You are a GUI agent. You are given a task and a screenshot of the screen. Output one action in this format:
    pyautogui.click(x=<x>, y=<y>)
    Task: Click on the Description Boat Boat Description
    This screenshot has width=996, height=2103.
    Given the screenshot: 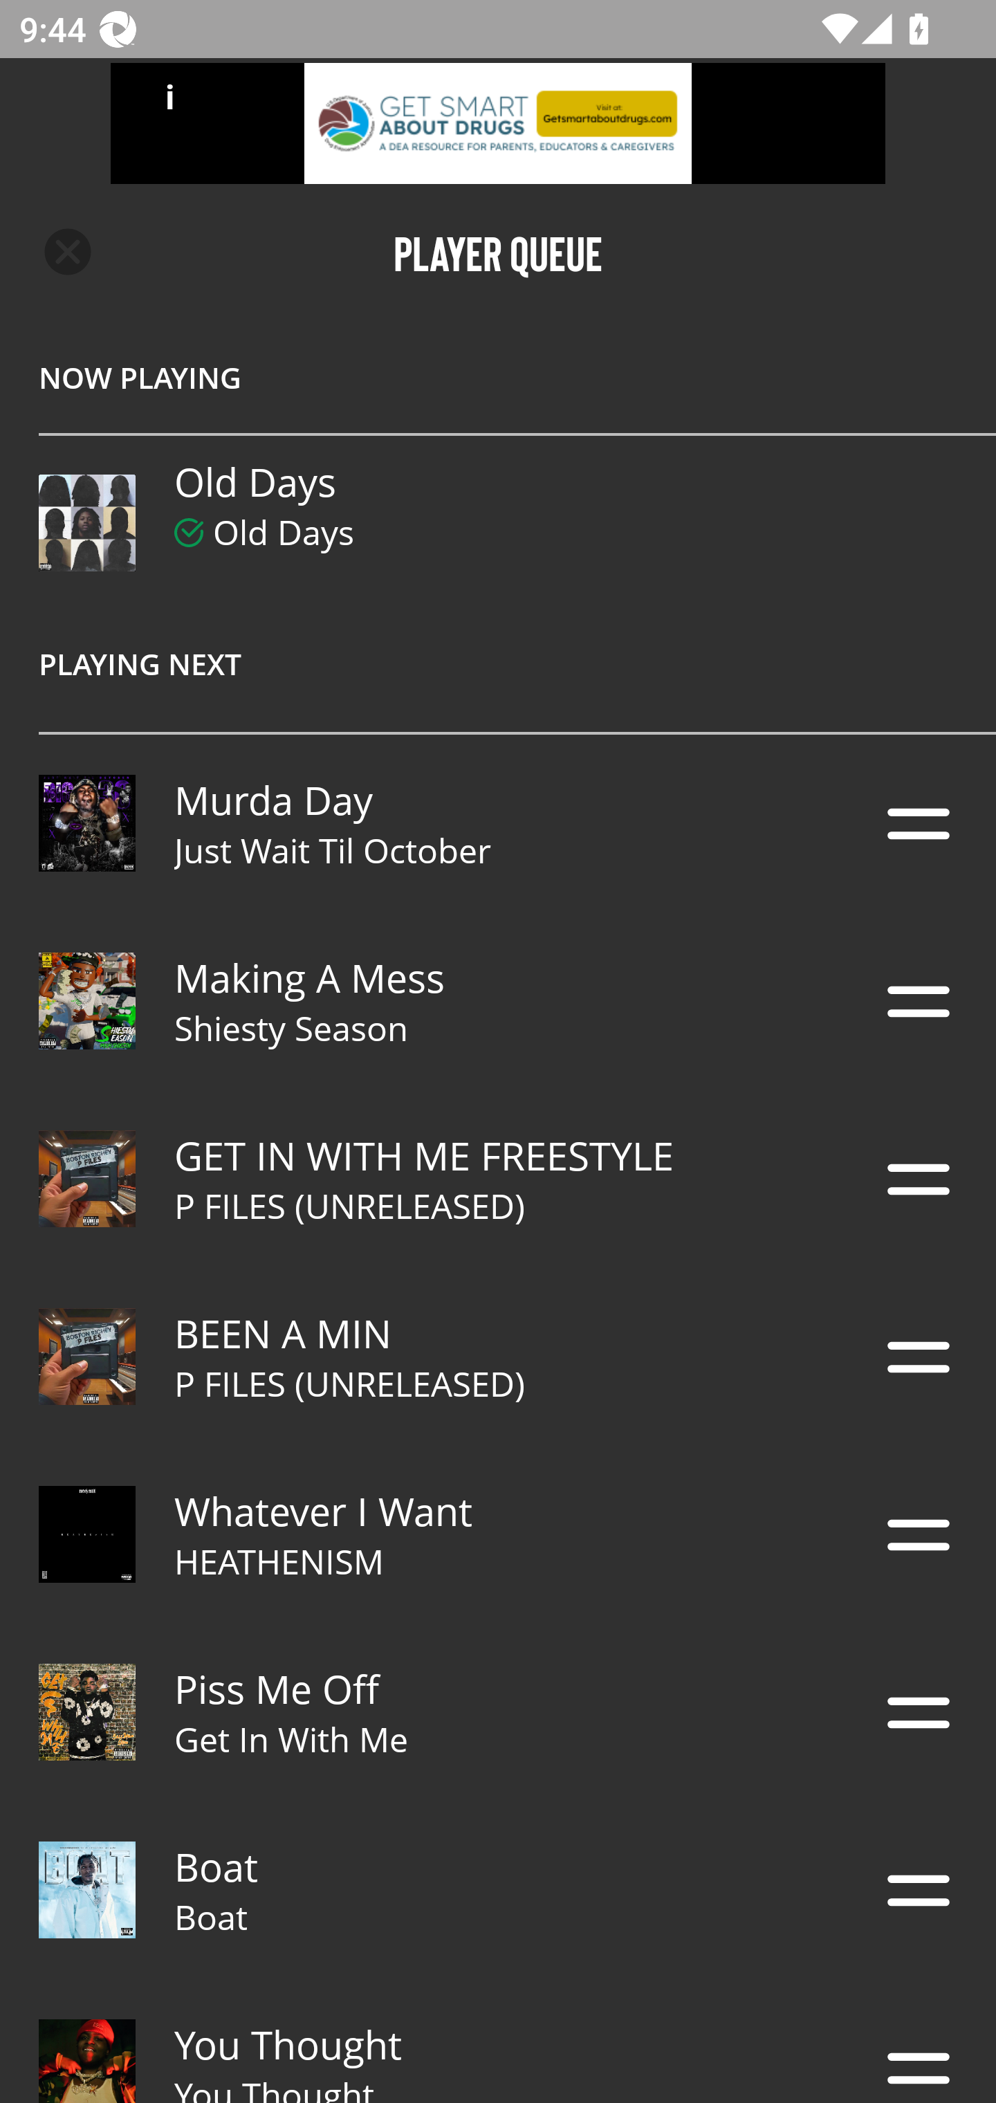 What is the action you would take?
    pyautogui.click(x=498, y=1890)
    